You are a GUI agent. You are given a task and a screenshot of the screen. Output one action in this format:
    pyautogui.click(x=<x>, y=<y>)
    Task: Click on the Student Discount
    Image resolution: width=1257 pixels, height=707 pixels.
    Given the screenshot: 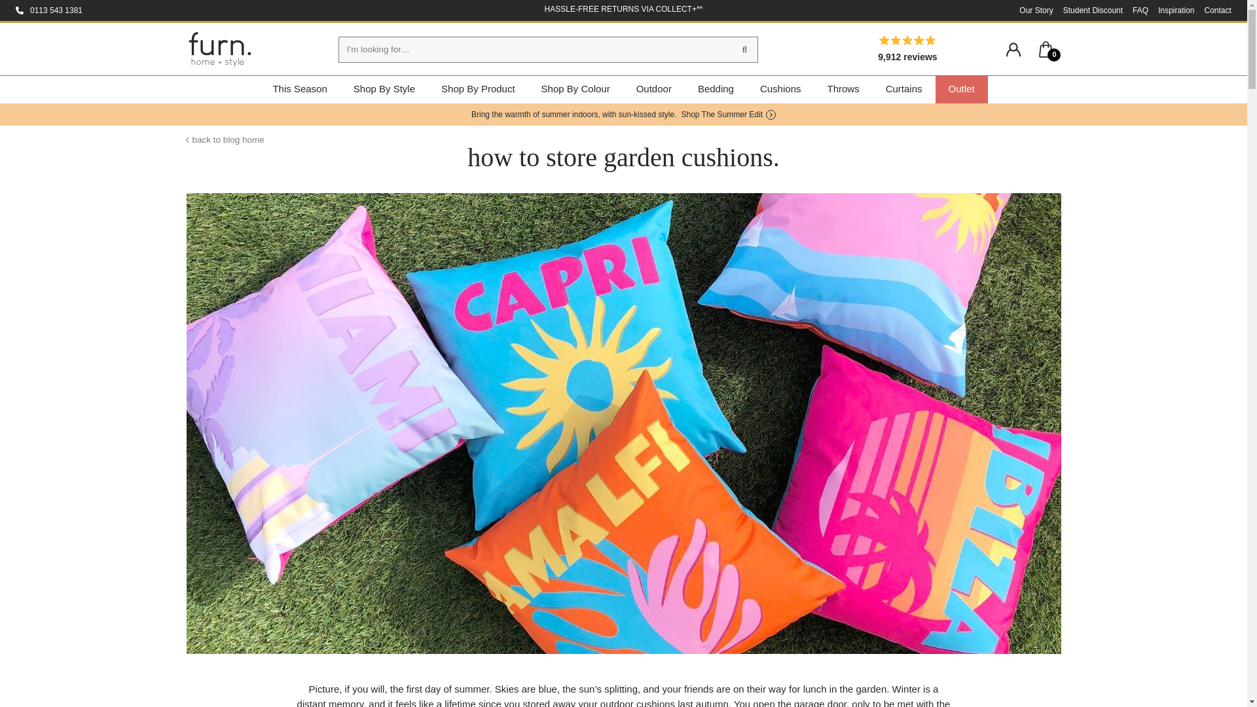 What is the action you would take?
    pyautogui.click(x=1093, y=10)
    